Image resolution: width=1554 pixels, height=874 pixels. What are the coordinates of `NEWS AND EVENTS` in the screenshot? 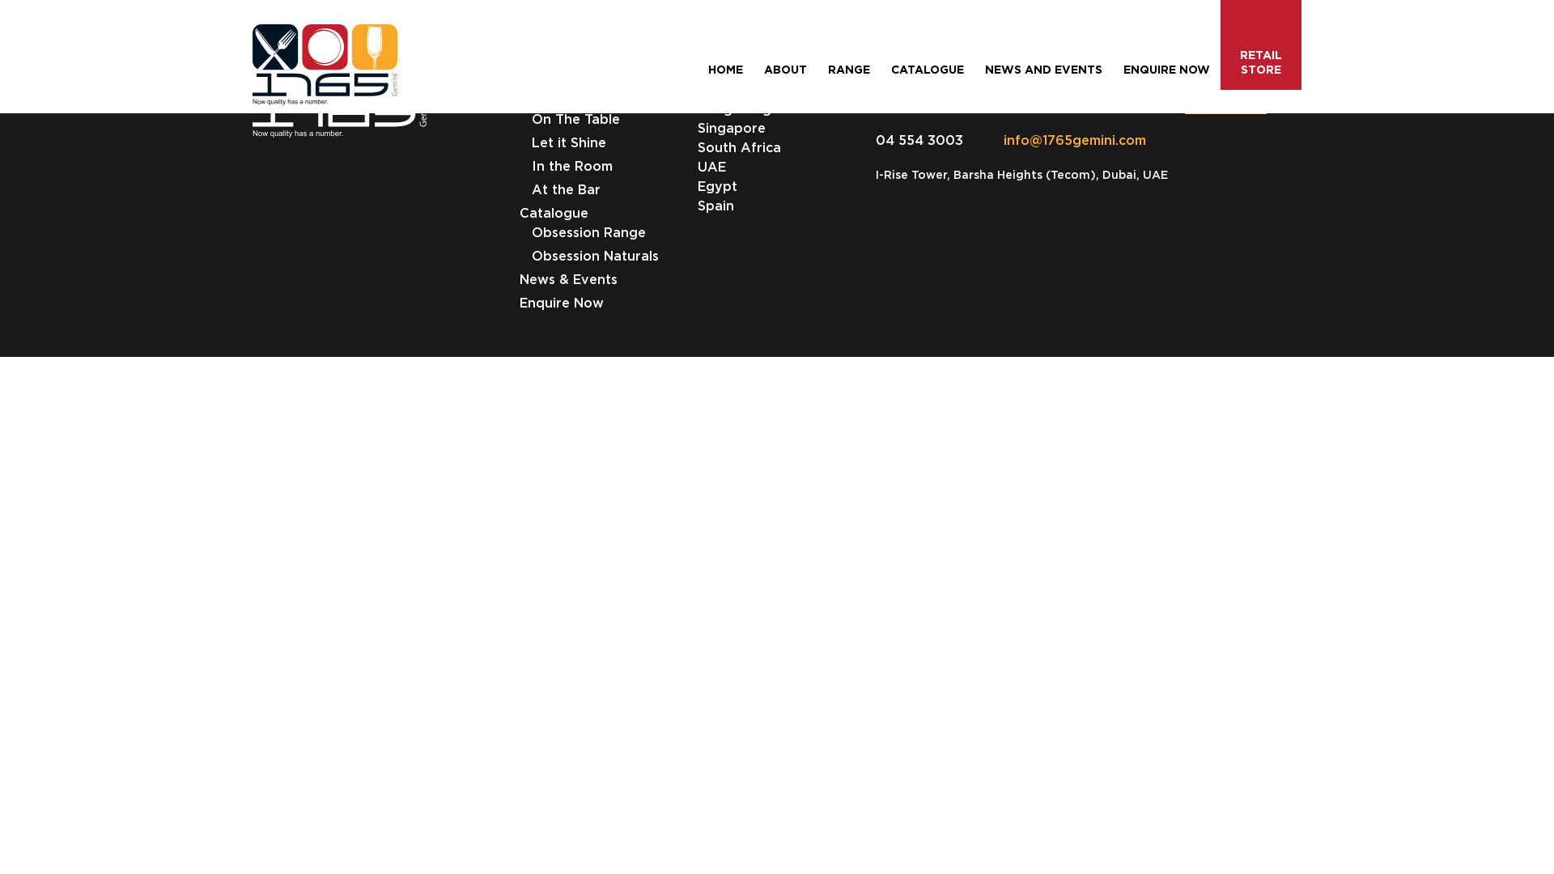 It's located at (1044, 70).